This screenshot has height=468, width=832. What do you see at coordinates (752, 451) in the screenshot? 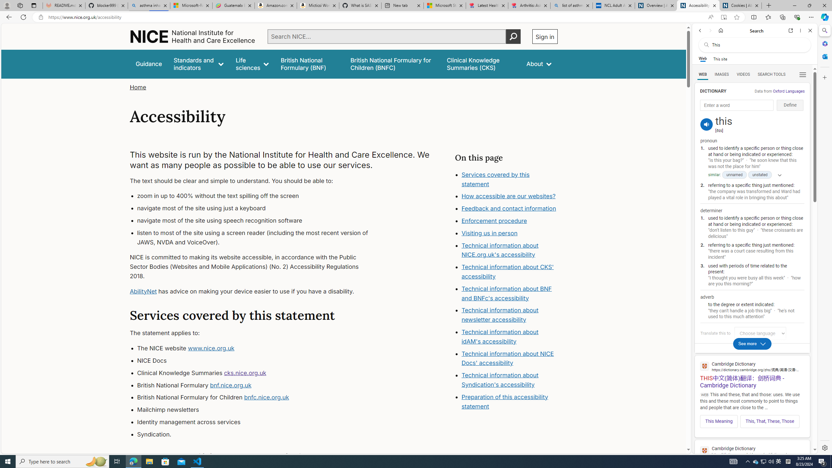
I see `Cambridge Dictionary` at bounding box center [752, 451].